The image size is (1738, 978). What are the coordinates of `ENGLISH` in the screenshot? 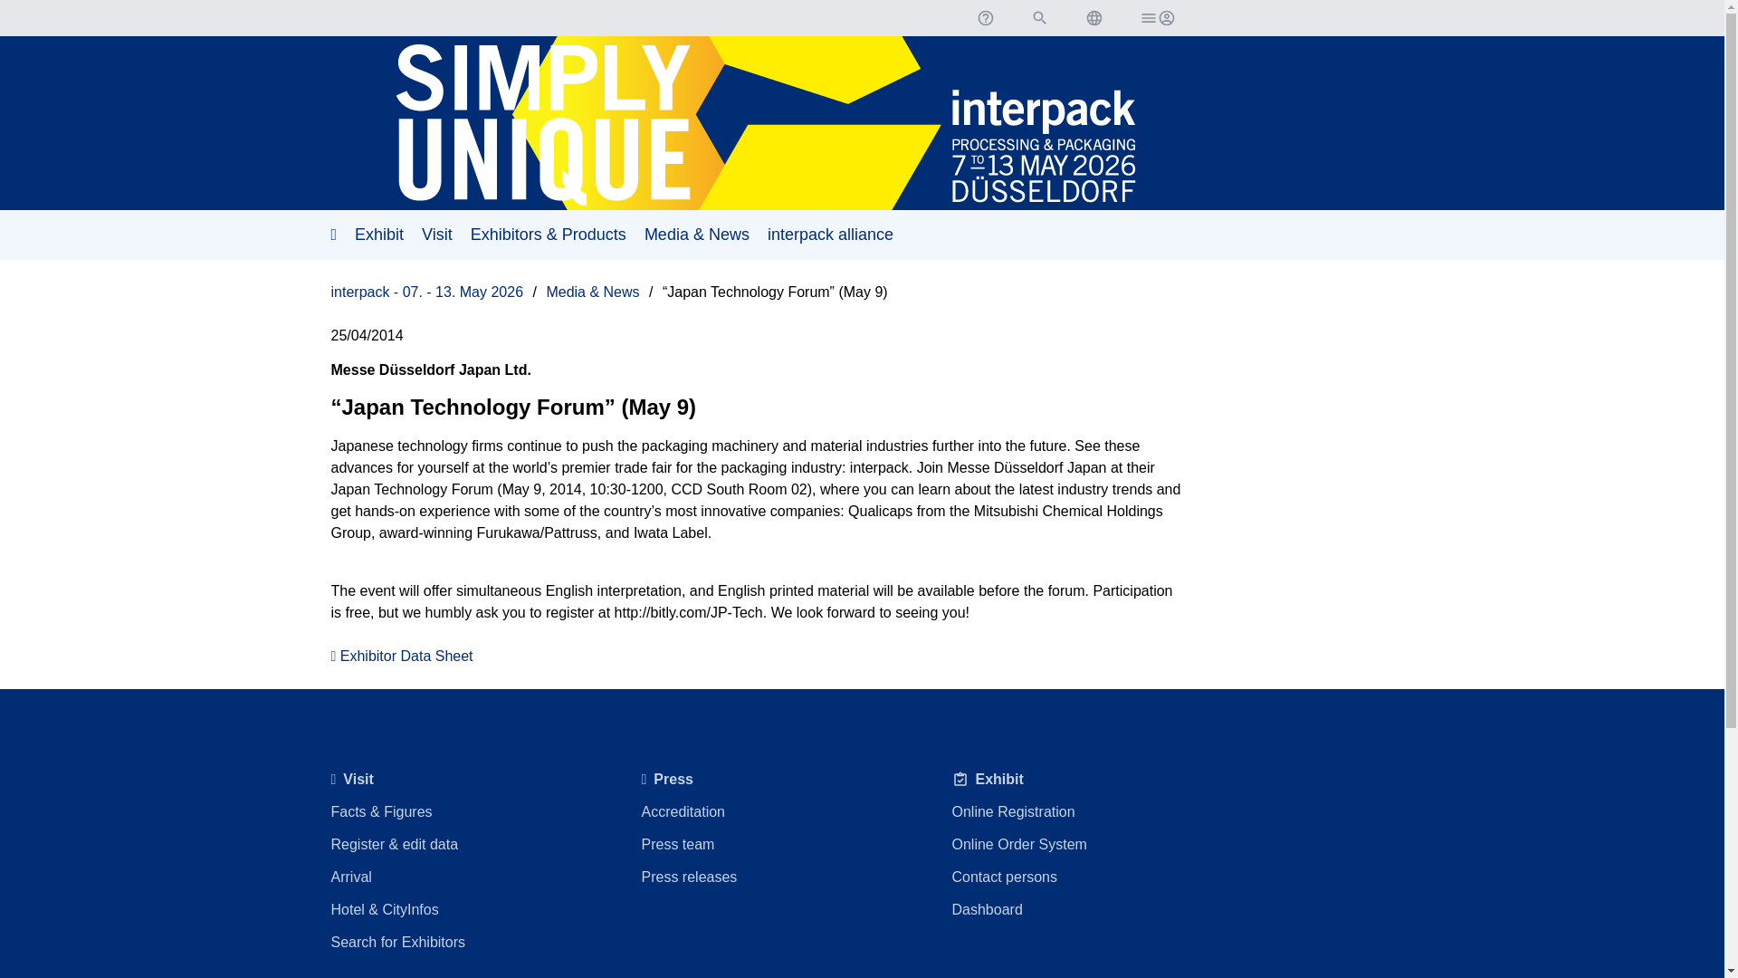 It's located at (1093, 18).